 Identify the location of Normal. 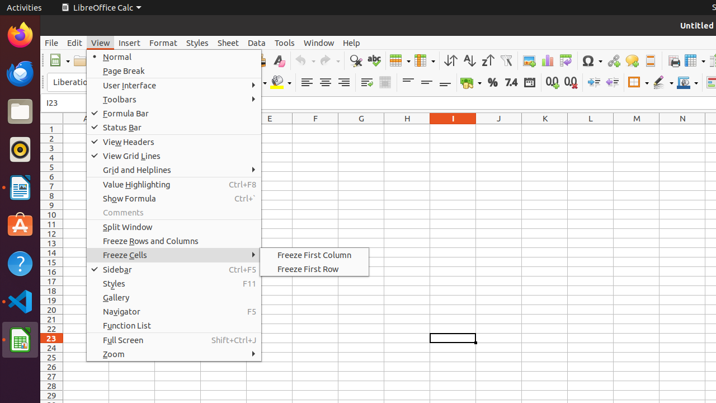
(174, 57).